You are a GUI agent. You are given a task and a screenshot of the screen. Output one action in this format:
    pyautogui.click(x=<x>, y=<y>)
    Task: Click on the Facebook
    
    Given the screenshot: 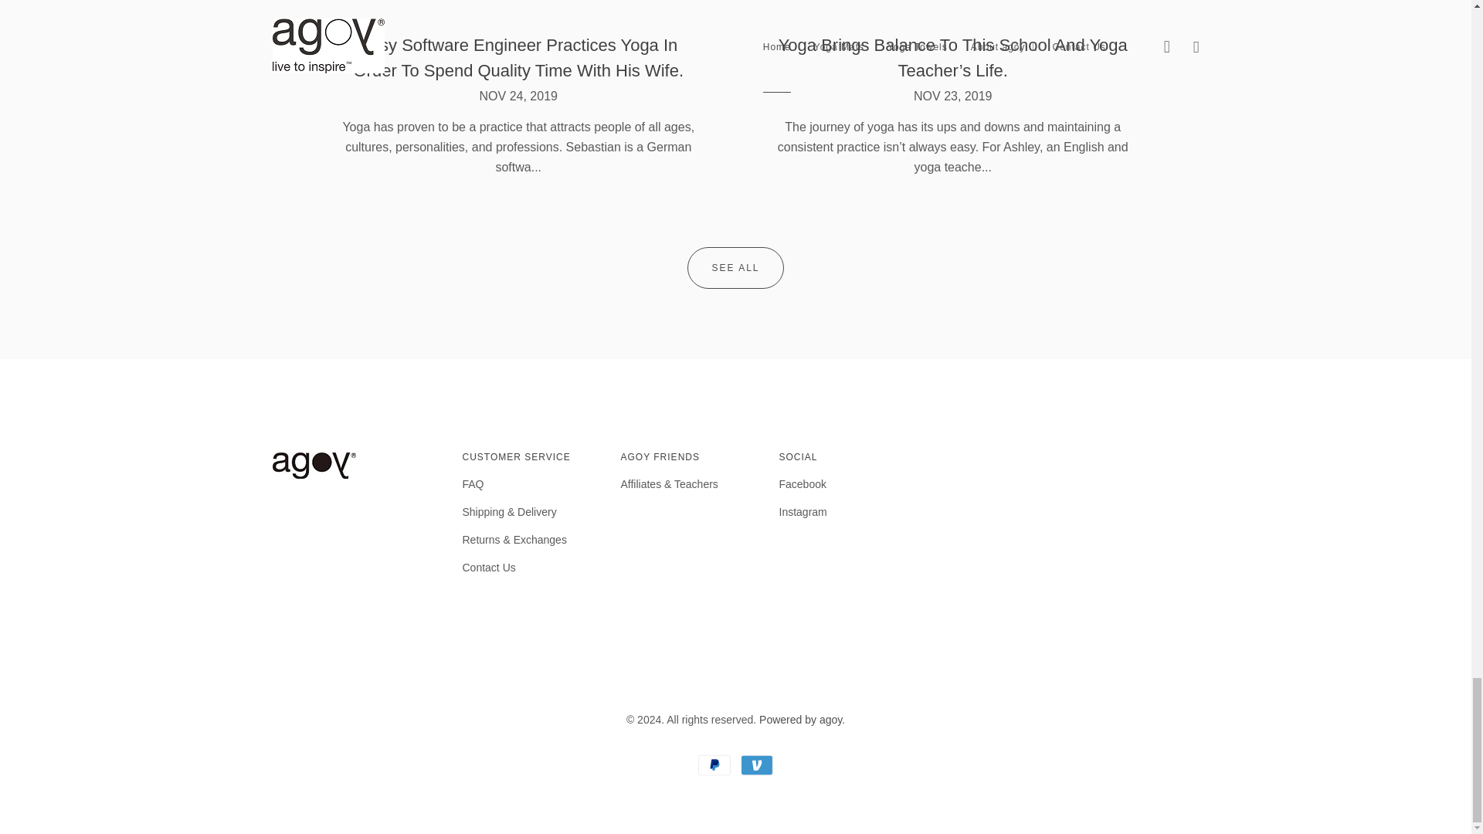 What is the action you would take?
    pyautogui.click(x=802, y=484)
    